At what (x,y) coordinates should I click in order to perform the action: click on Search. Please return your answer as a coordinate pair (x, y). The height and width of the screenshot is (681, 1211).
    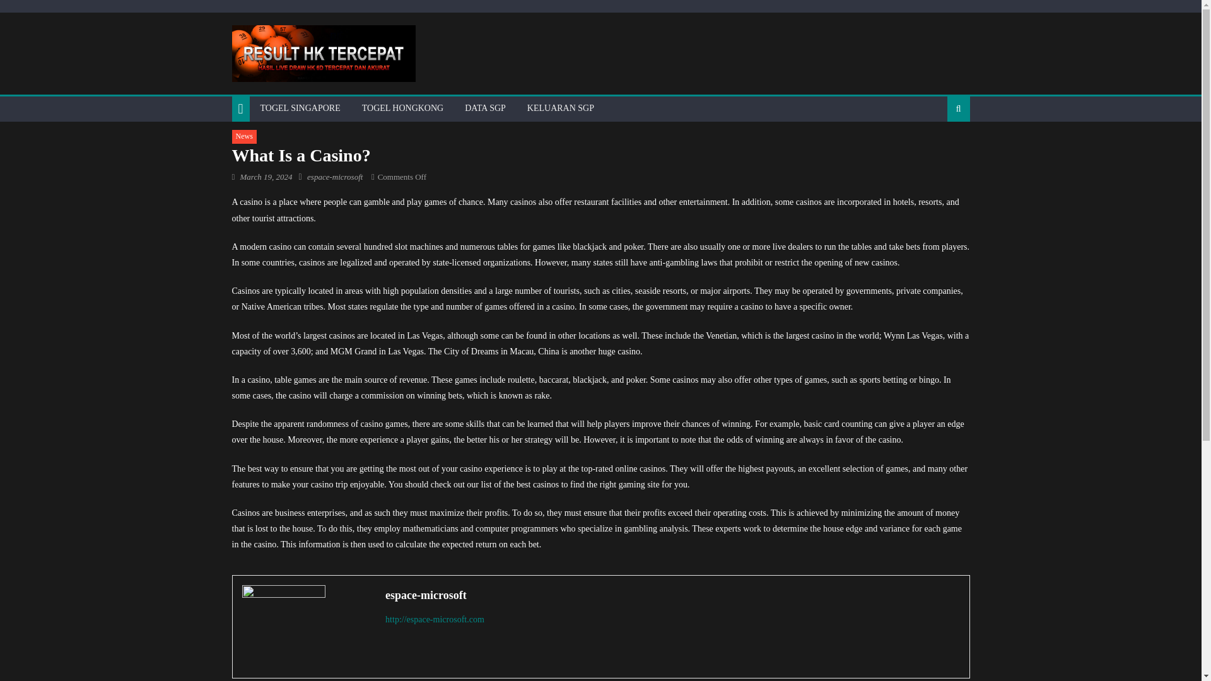
    Looking at the image, I should click on (939, 150).